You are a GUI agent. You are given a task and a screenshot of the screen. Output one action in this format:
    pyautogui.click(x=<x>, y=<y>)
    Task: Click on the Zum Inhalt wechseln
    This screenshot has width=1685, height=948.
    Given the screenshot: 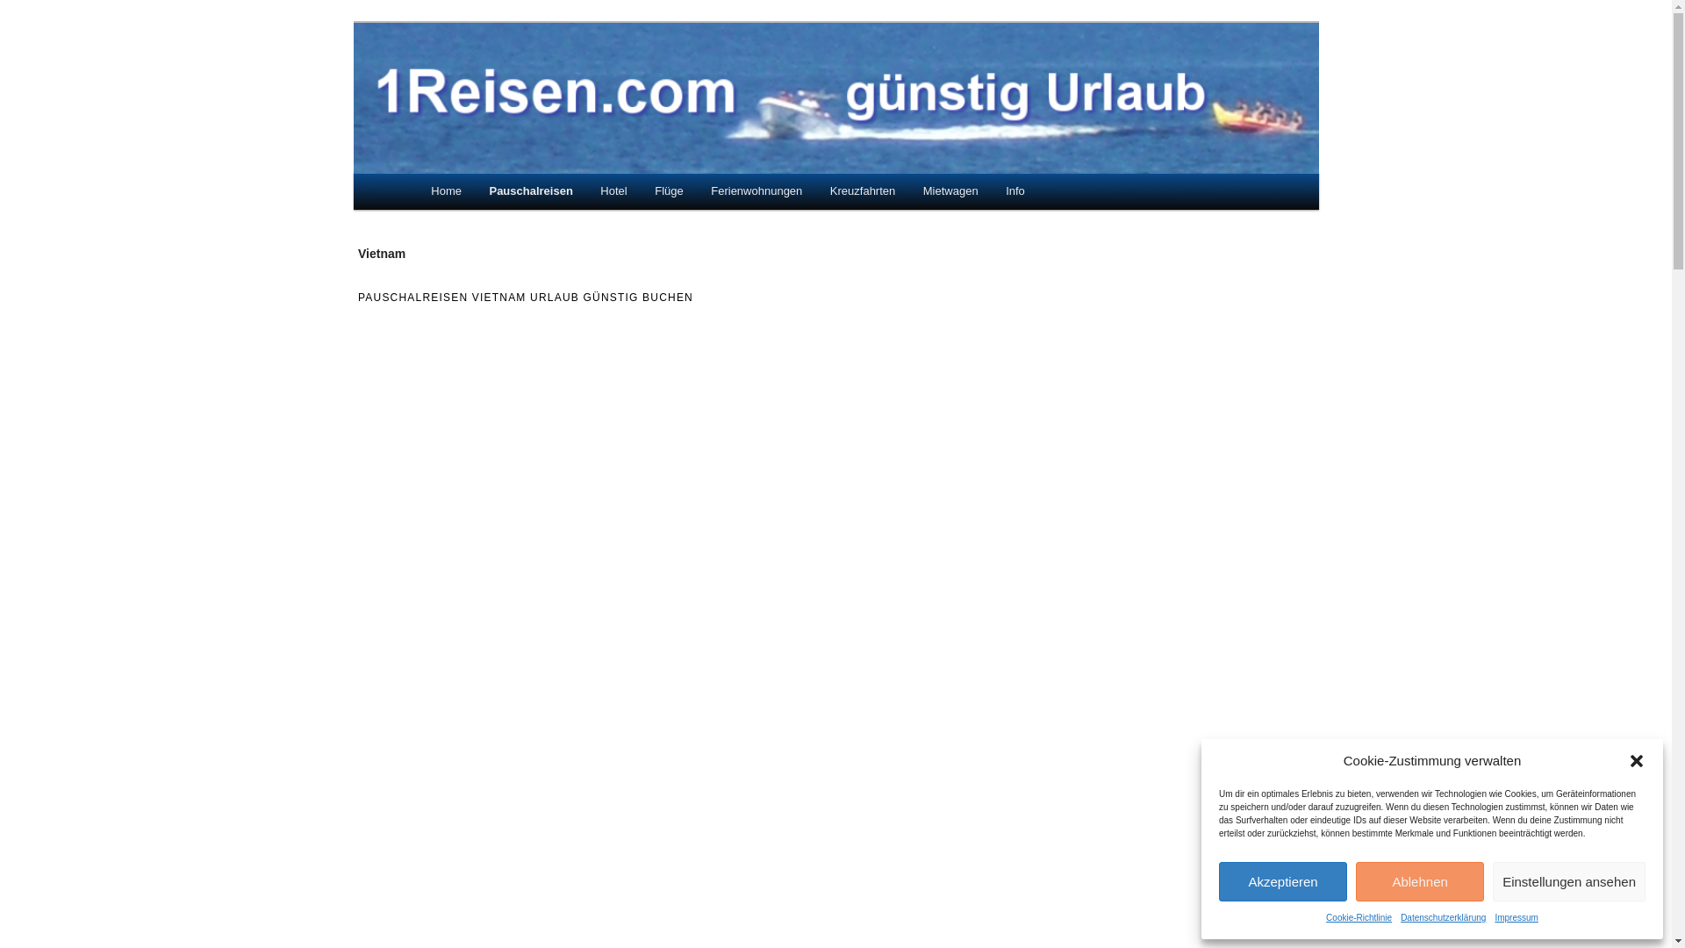 What is the action you would take?
    pyautogui.click(x=488, y=190)
    